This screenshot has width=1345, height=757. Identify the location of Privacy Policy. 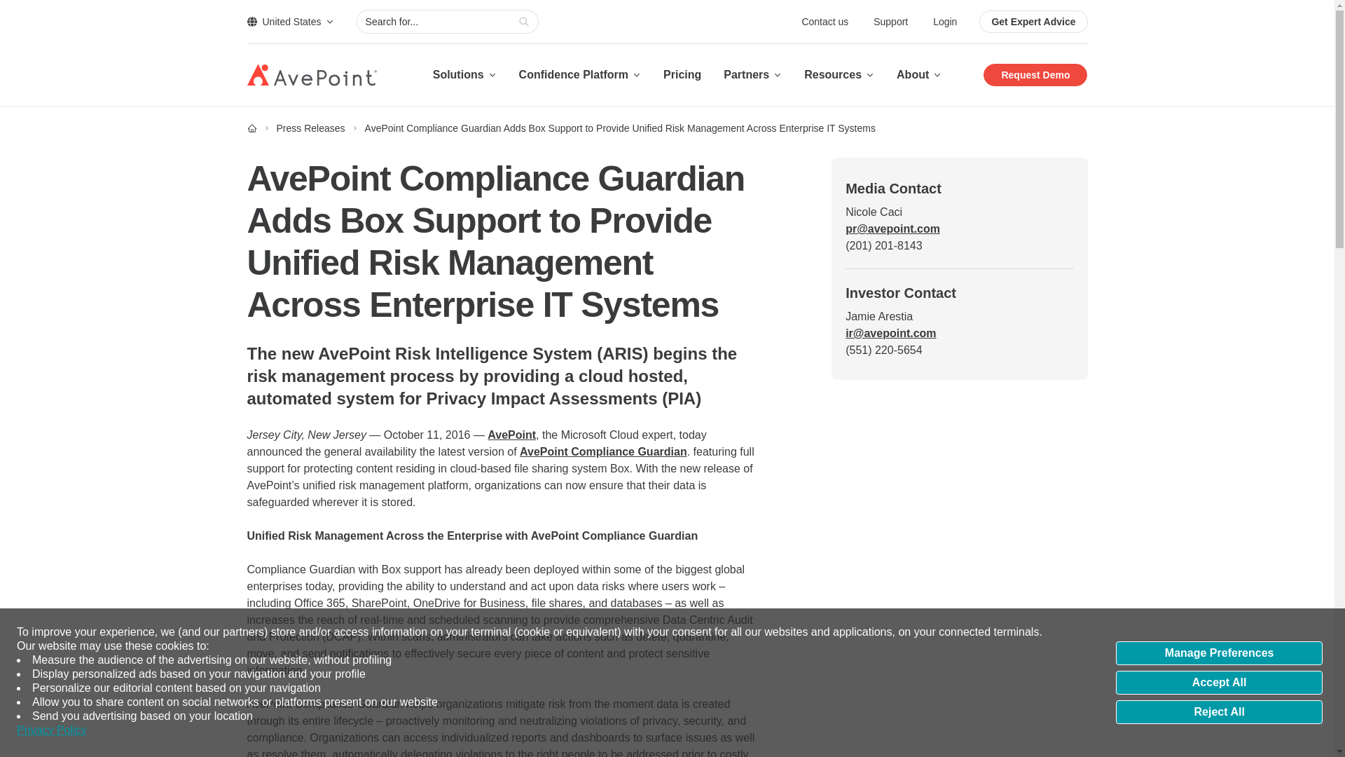
(52, 730).